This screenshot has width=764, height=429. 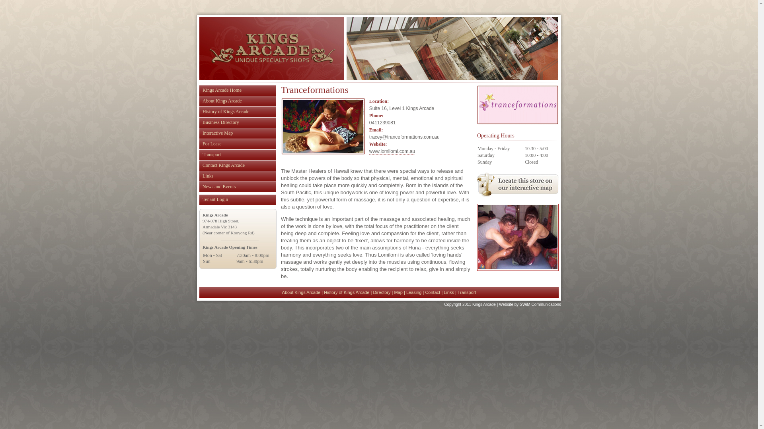 What do you see at coordinates (449, 292) in the screenshot?
I see `Links` at bounding box center [449, 292].